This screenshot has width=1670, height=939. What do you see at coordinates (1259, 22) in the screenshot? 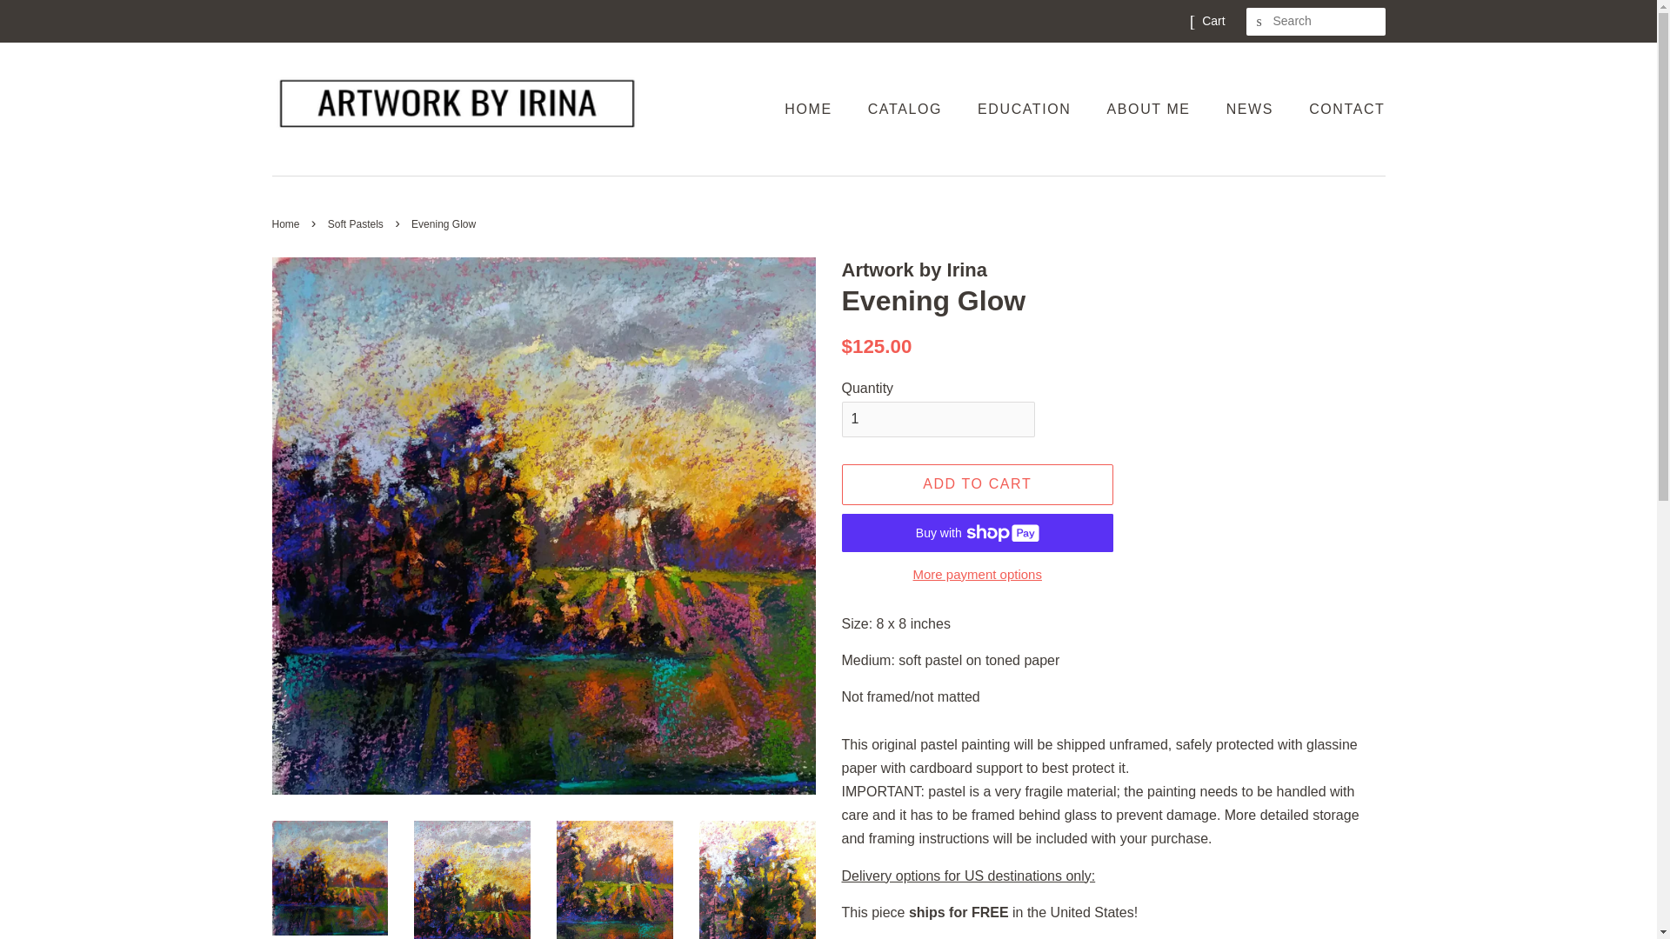
I see `SEARCH` at bounding box center [1259, 22].